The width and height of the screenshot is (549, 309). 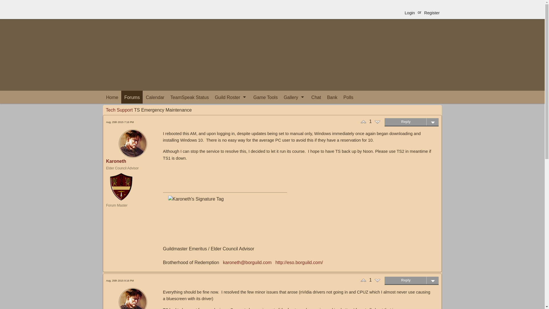 I want to click on TeamSpeak Status, so click(x=189, y=97).